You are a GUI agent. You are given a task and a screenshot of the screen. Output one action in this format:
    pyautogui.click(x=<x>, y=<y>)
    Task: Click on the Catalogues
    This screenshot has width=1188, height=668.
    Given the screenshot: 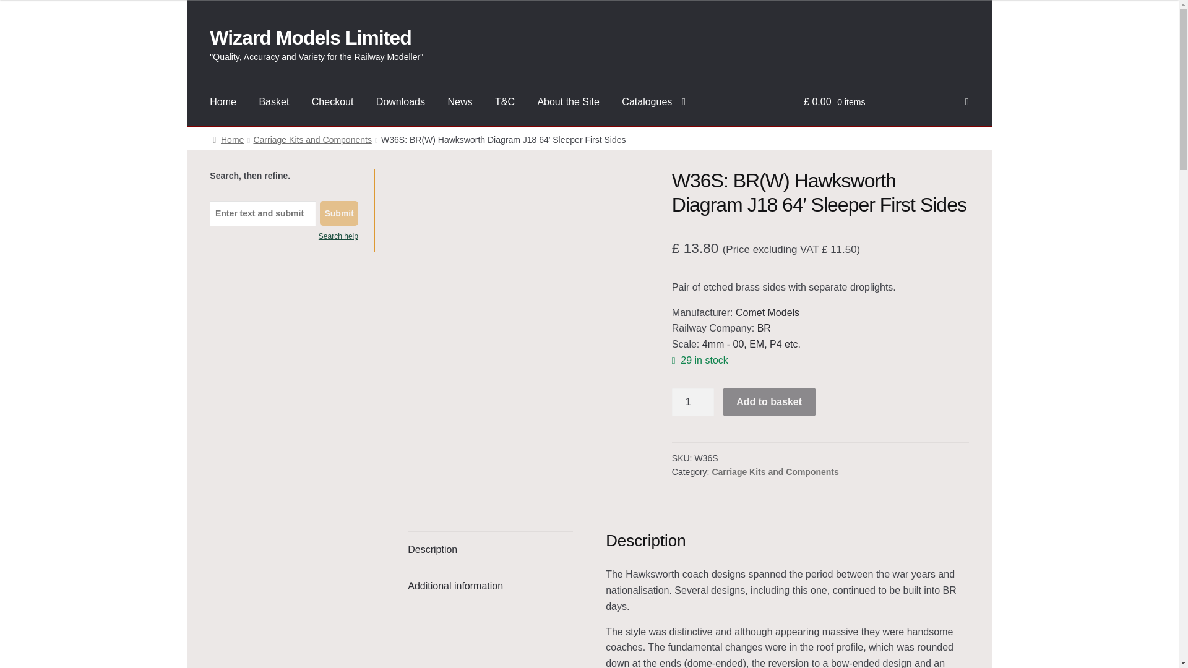 What is the action you would take?
    pyautogui.click(x=653, y=102)
    